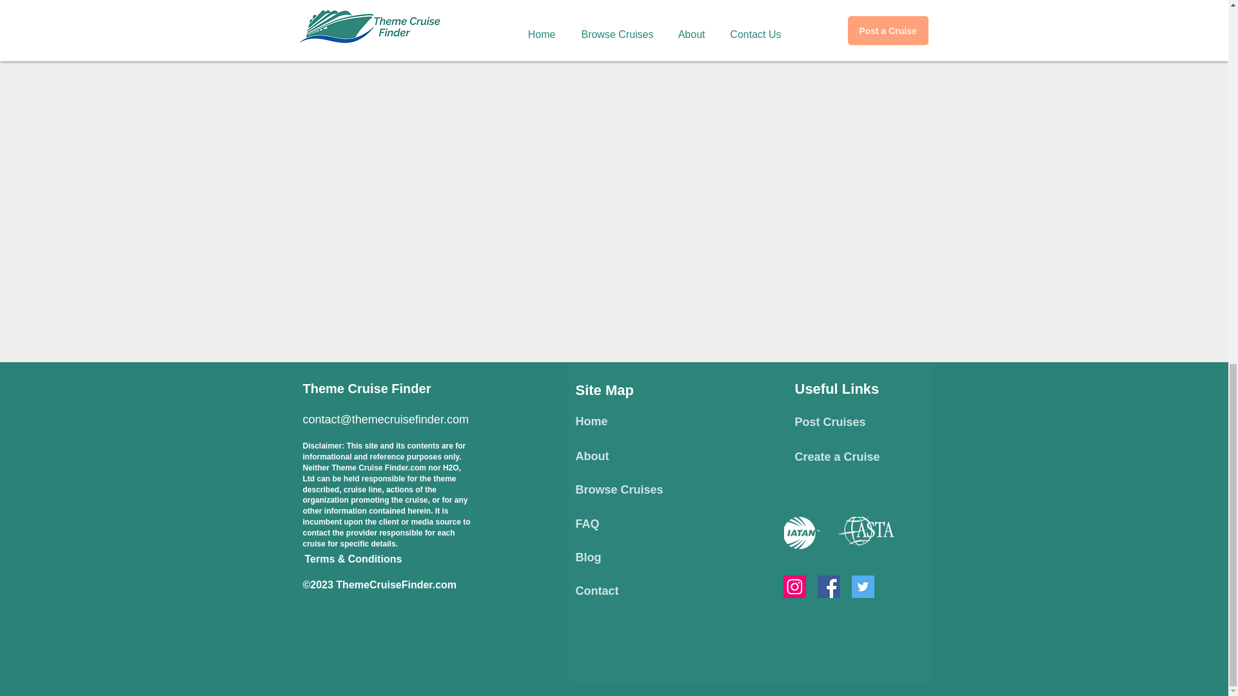  I want to click on Blog, so click(588, 557).